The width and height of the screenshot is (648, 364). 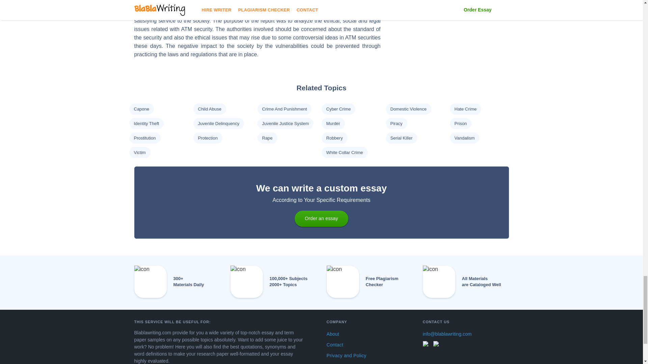 What do you see at coordinates (146, 123) in the screenshot?
I see `Identity Theft` at bounding box center [146, 123].